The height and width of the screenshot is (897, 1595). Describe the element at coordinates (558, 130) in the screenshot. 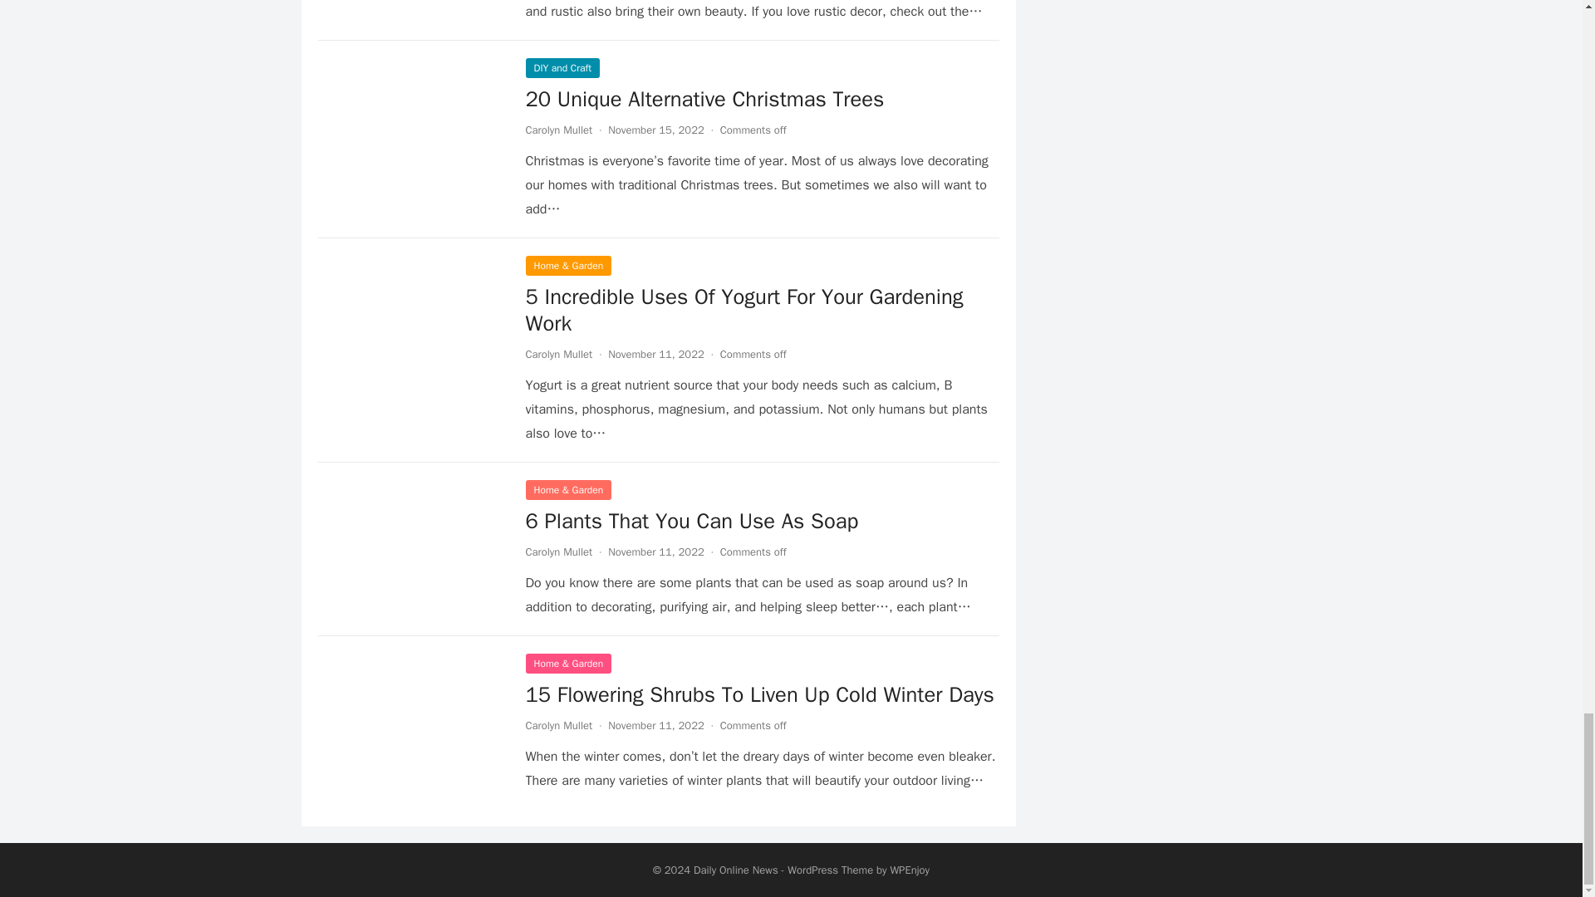

I see `Carolyn Mullet` at that location.